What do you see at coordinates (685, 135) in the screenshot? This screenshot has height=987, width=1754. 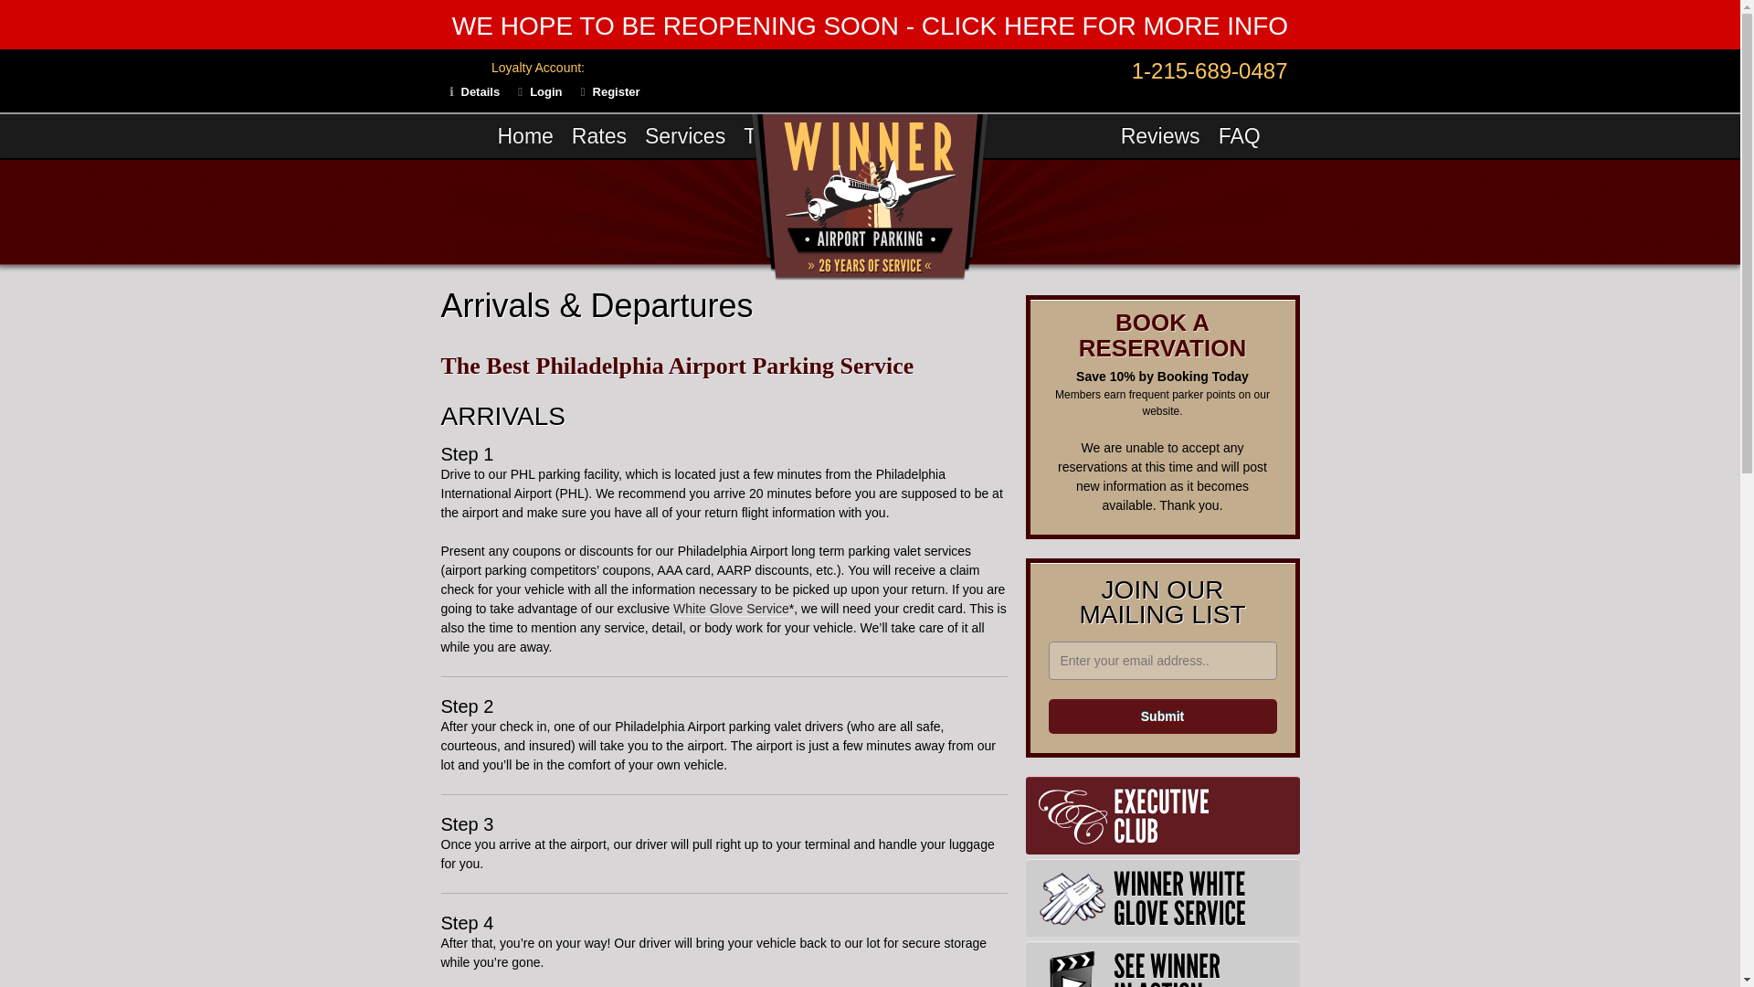 I see `Services` at bounding box center [685, 135].